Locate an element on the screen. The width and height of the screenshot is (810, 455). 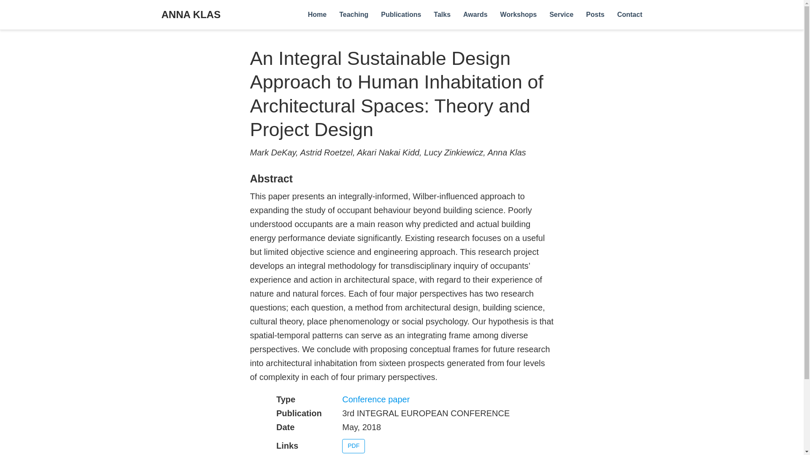
PDF is located at coordinates (354, 446).